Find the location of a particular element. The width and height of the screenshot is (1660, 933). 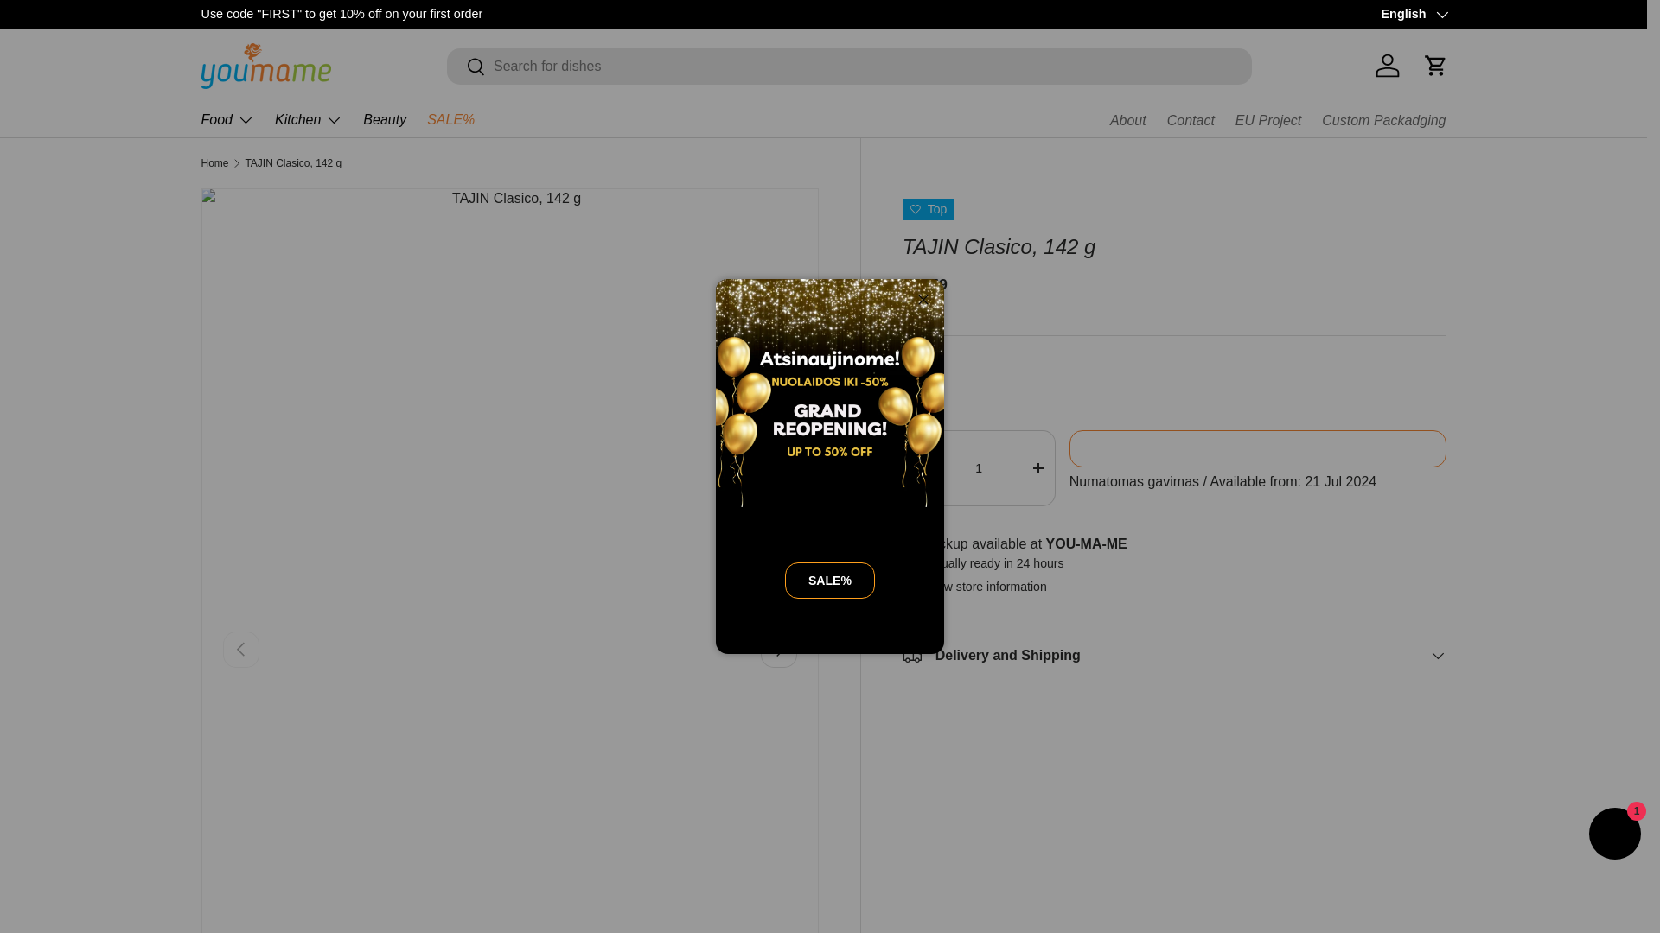

Skip to content is located at coordinates (78, 24).